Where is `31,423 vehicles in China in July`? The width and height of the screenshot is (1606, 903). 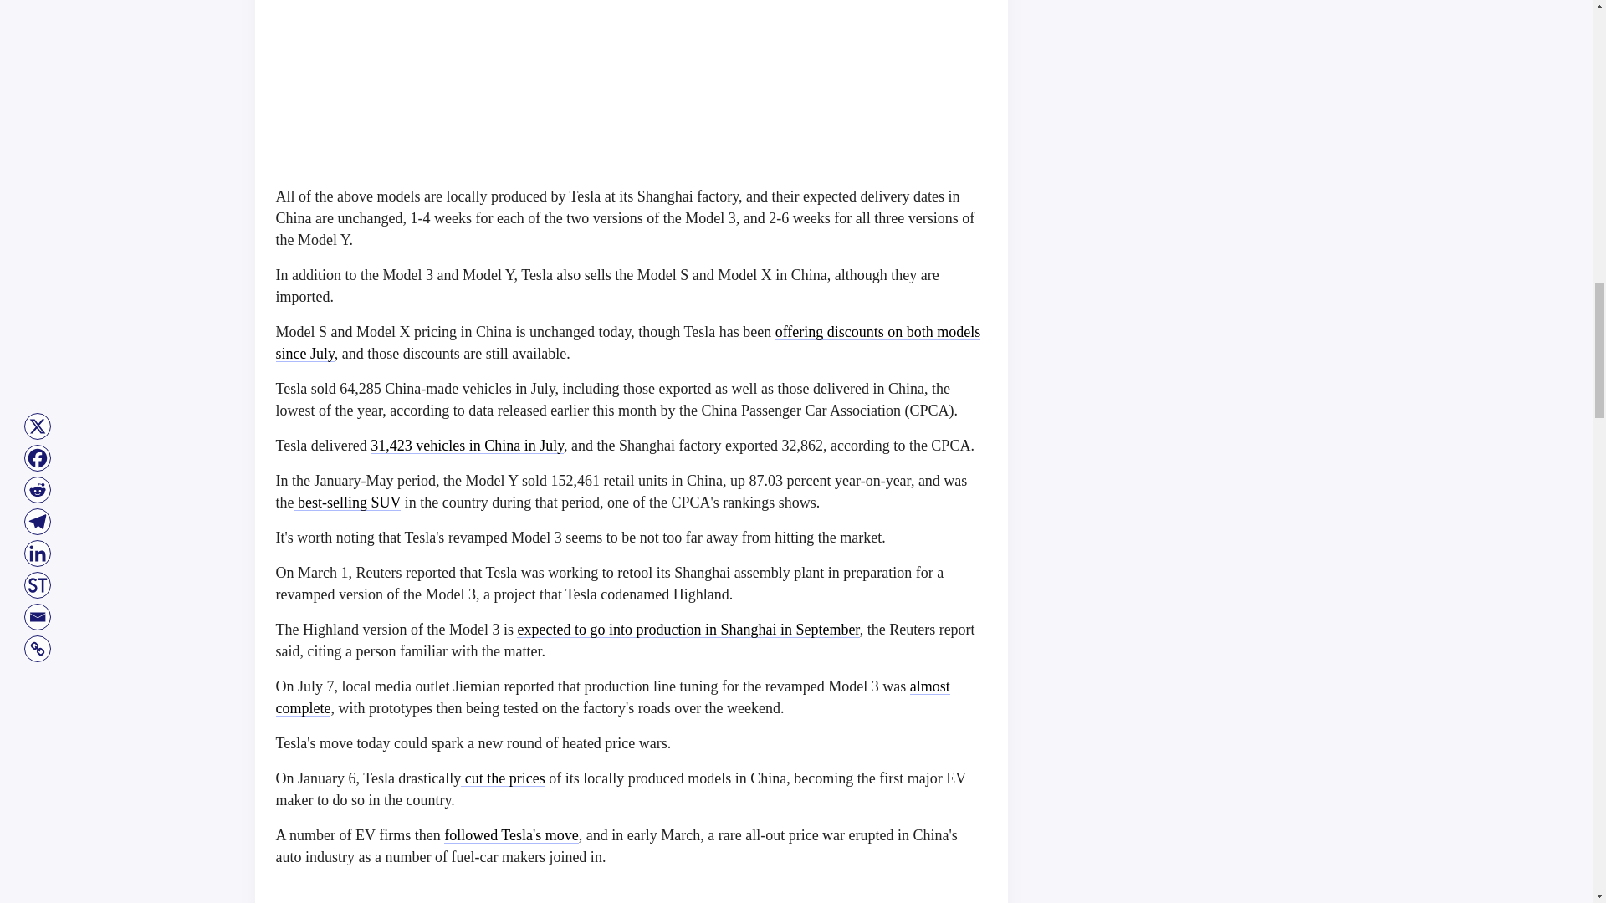 31,423 vehicles in China in July is located at coordinates (467, 445).